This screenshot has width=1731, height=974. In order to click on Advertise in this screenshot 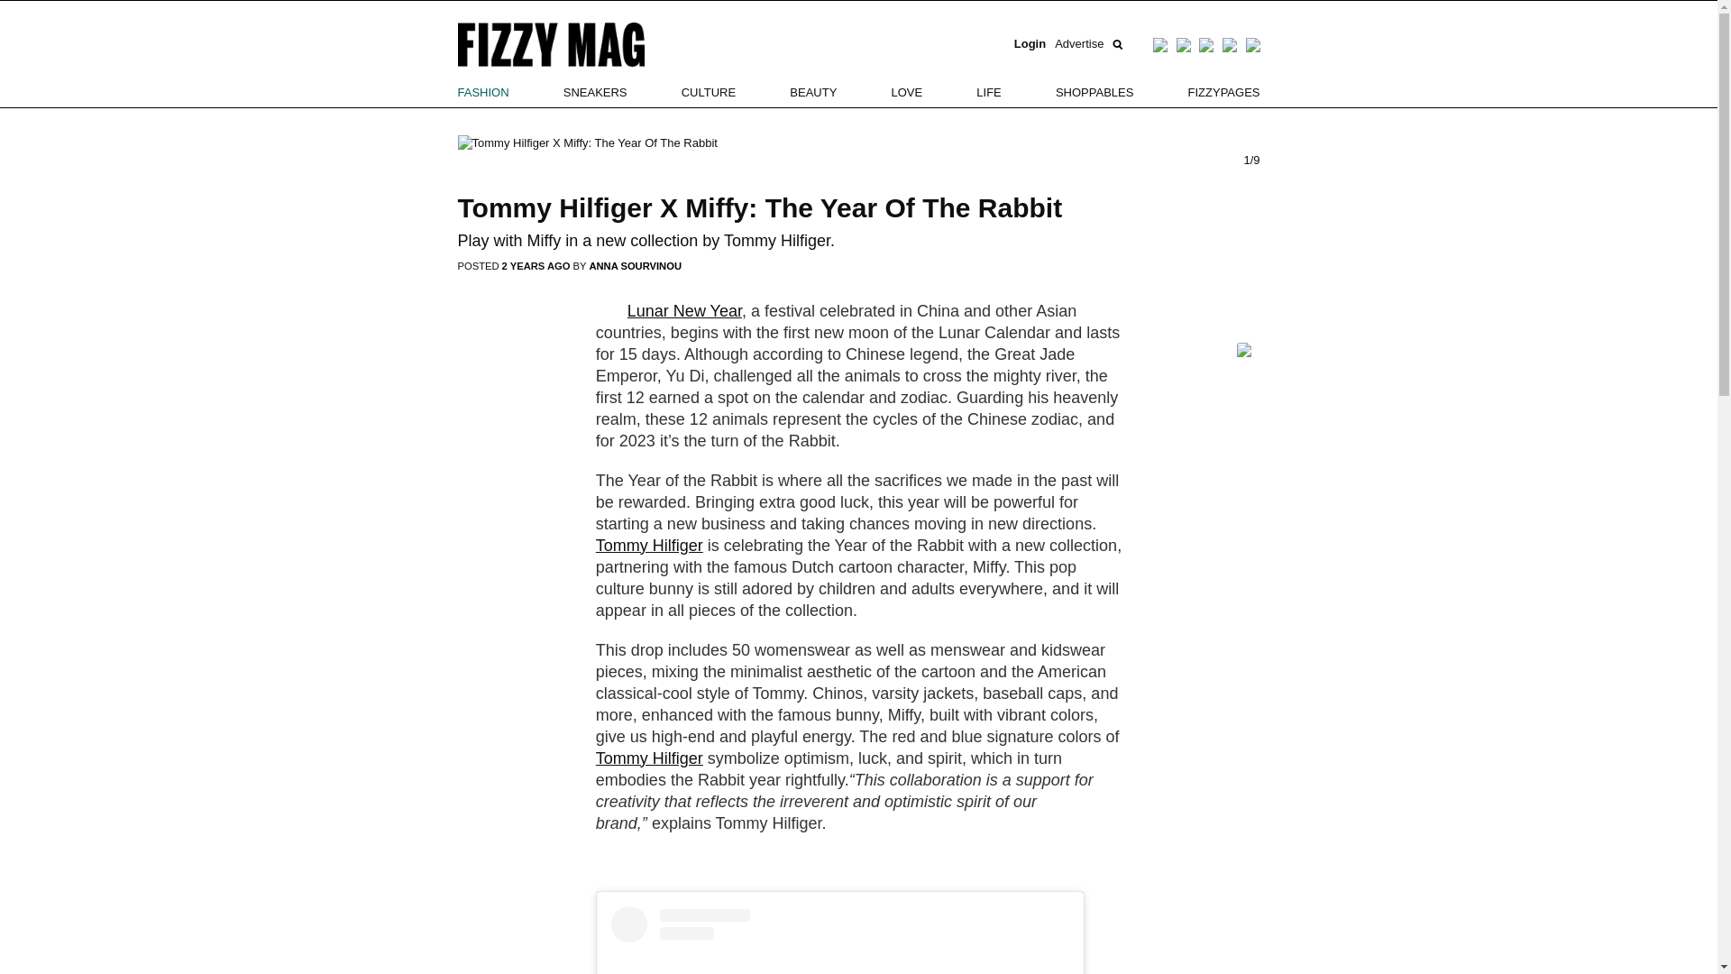, I will do `click(1078, 44)`.